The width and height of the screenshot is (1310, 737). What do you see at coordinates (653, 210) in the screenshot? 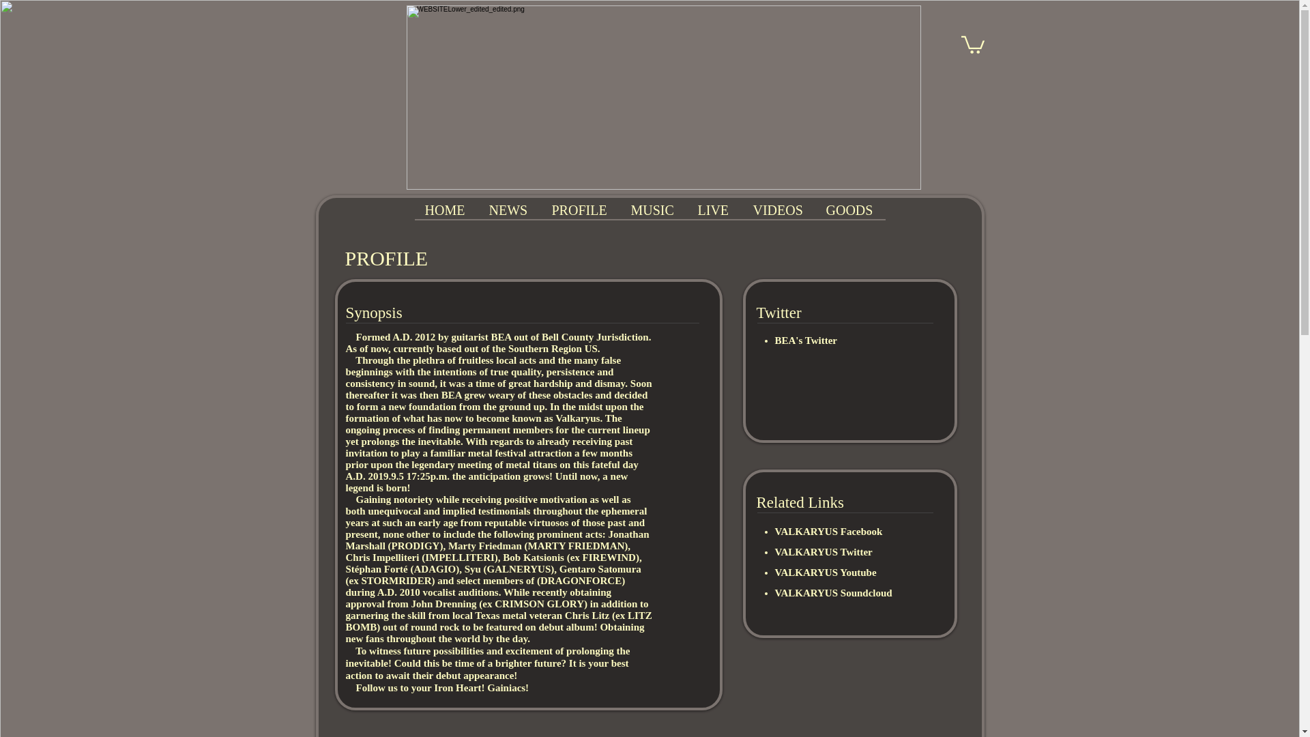
I see `MUSIC` at bounding box center [653, 210].